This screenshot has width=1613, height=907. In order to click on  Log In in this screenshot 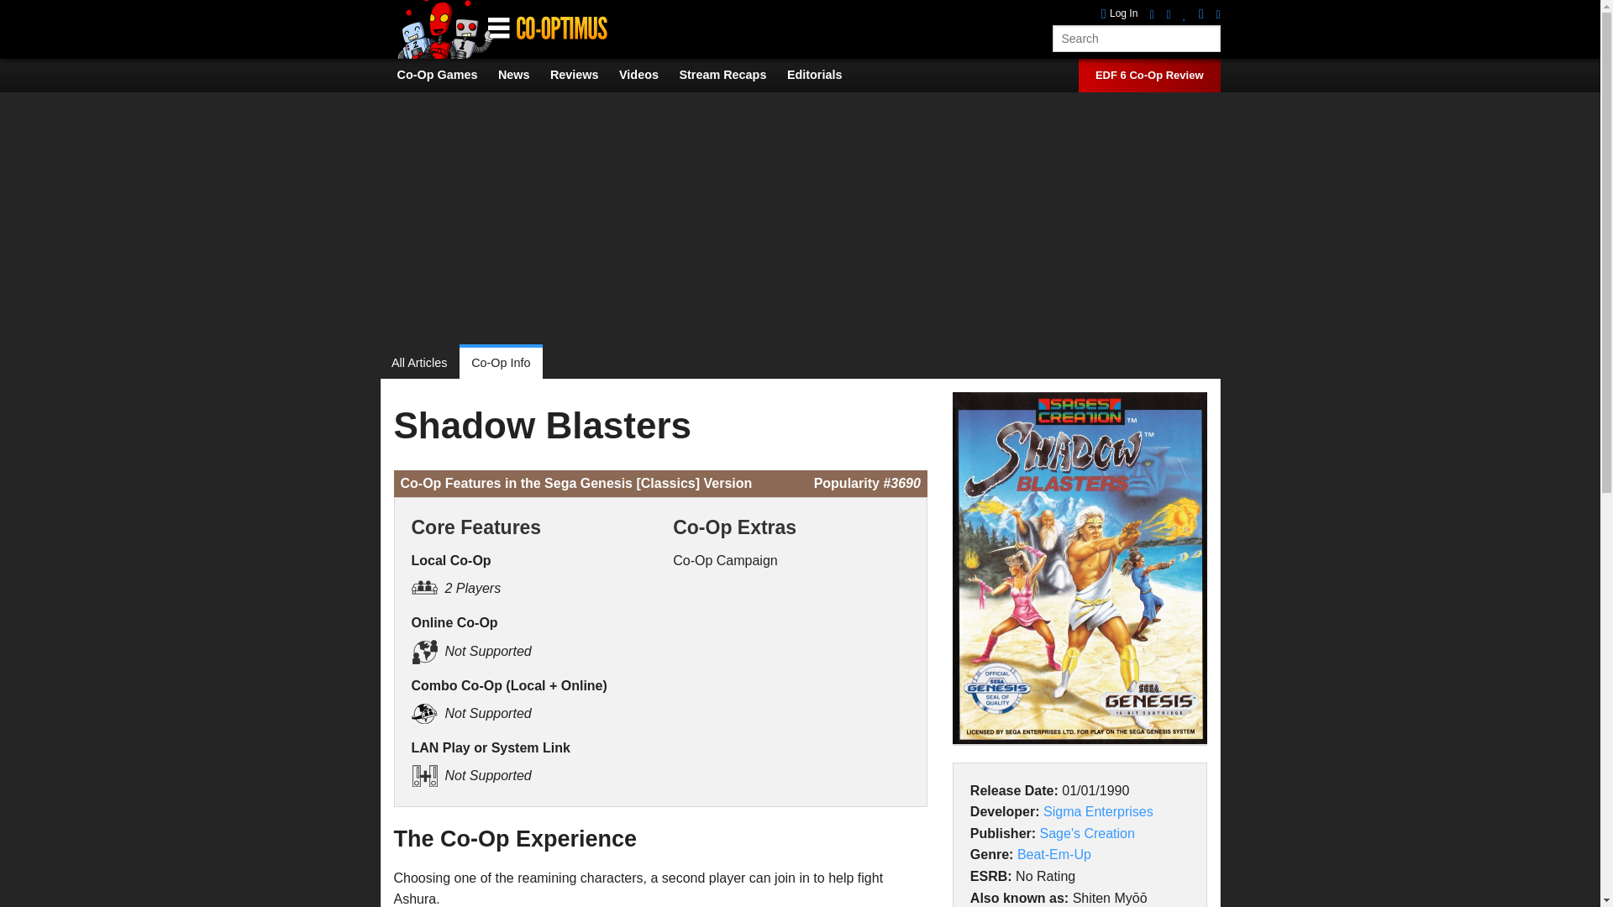, I will do `click(1120, 13)`.